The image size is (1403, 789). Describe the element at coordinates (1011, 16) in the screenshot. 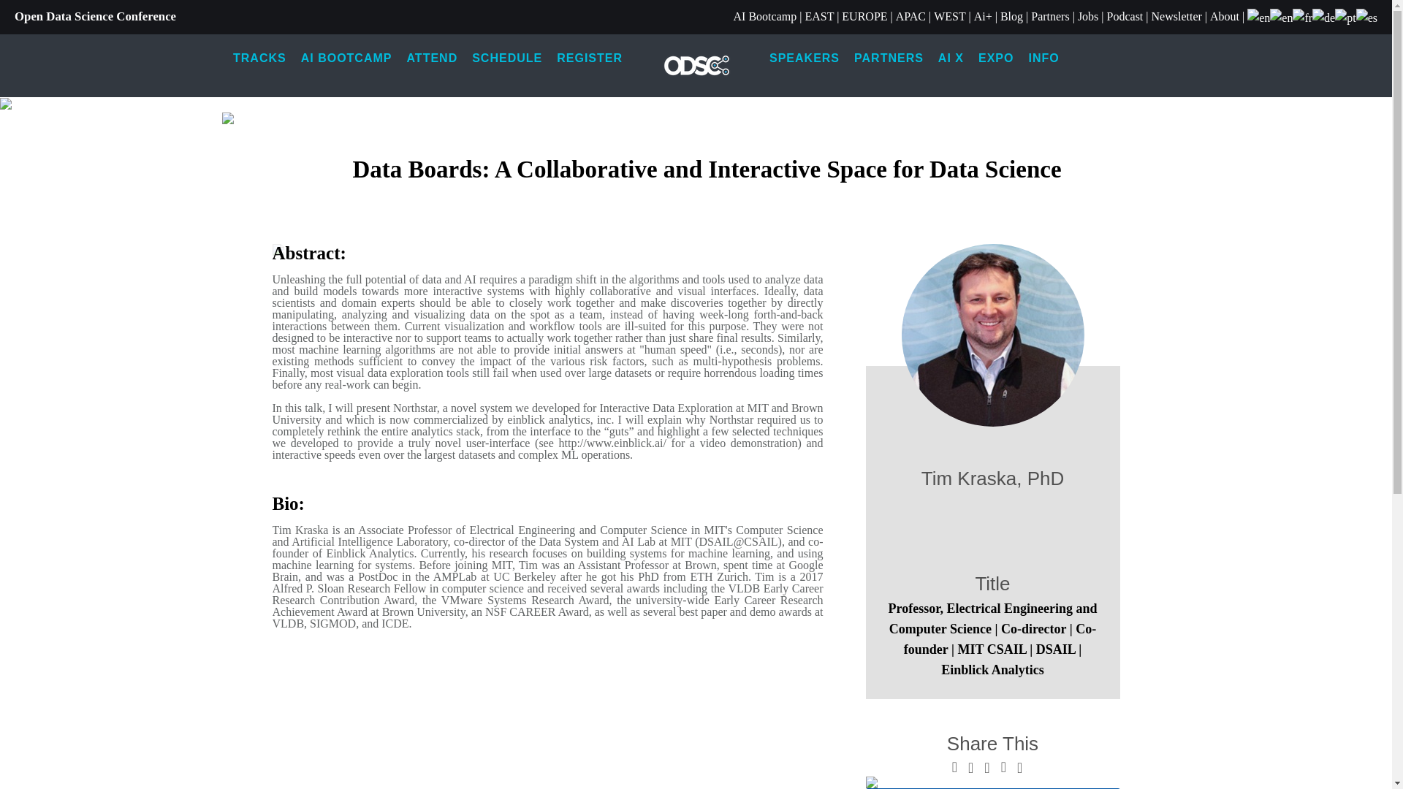

I see `Blog` at that location.